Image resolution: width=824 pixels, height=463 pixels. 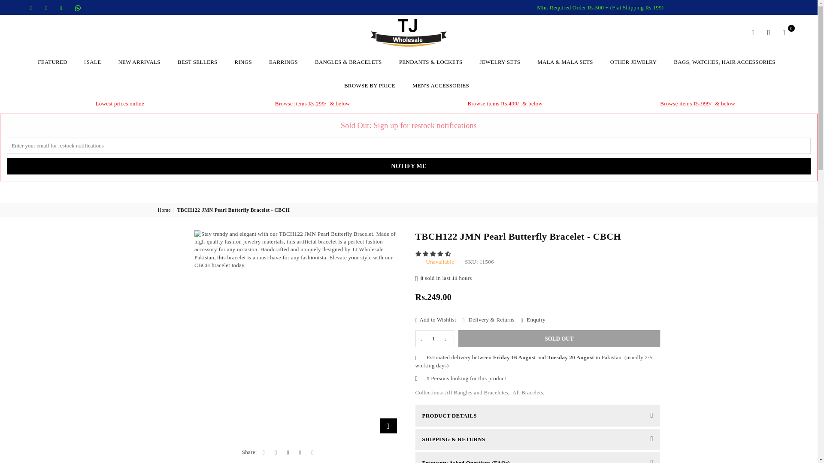 What do you see at coordinates (78, 8) in the screenshot?
I see `Whatsapp` at bounding box center [78, 8].